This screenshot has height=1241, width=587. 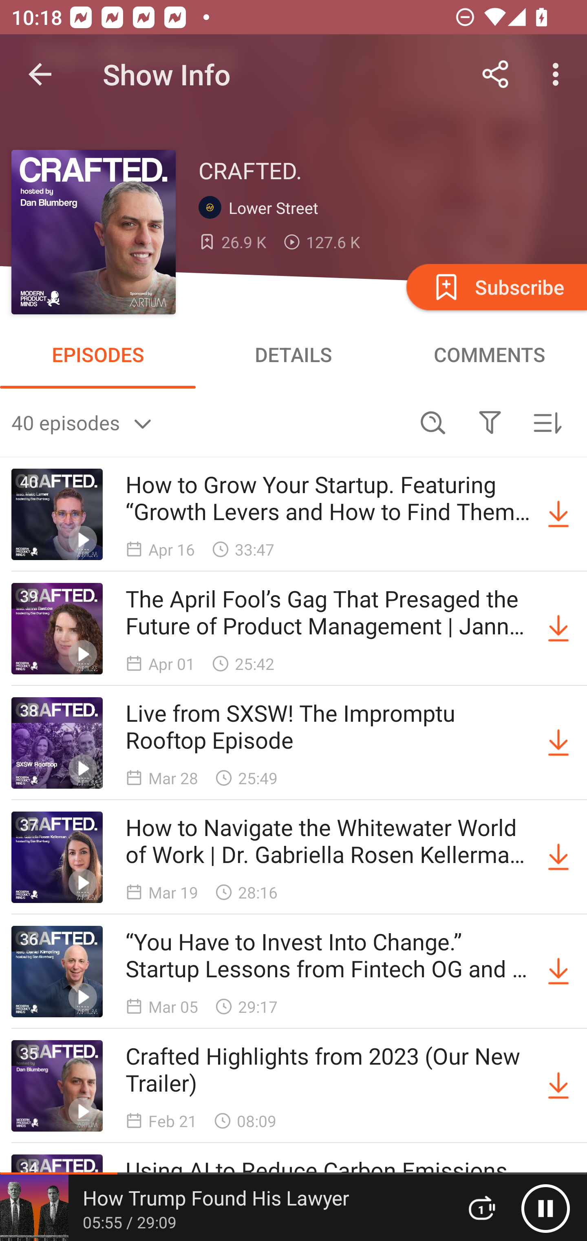 What do you see at coordinates (495, 287) in the screenshot?
I see `Subscribe` at bounding box center [495, 287].